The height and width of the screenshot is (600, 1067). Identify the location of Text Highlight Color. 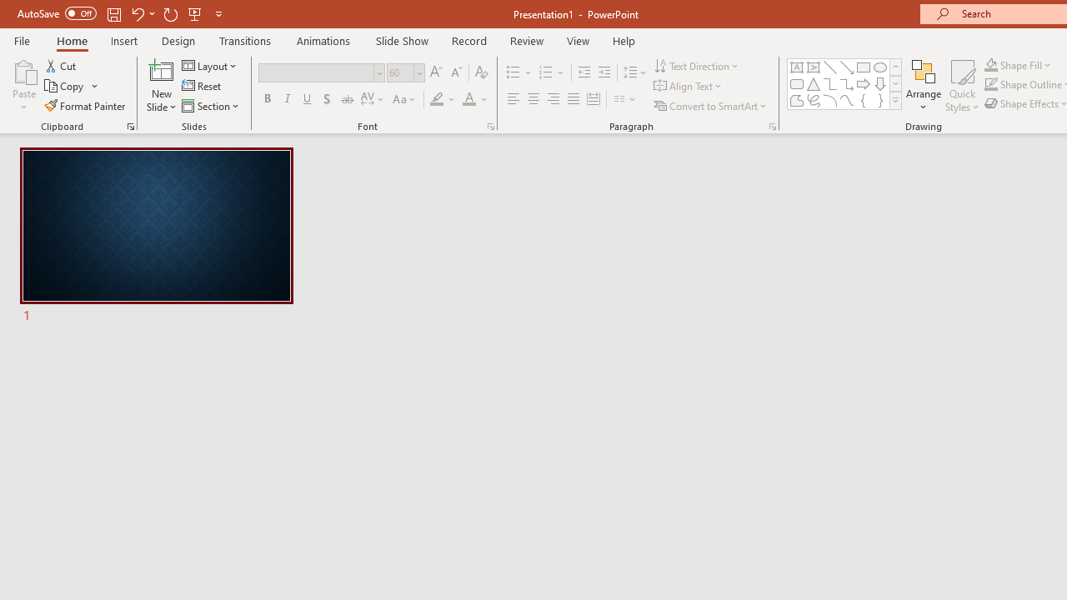
(443, 100).